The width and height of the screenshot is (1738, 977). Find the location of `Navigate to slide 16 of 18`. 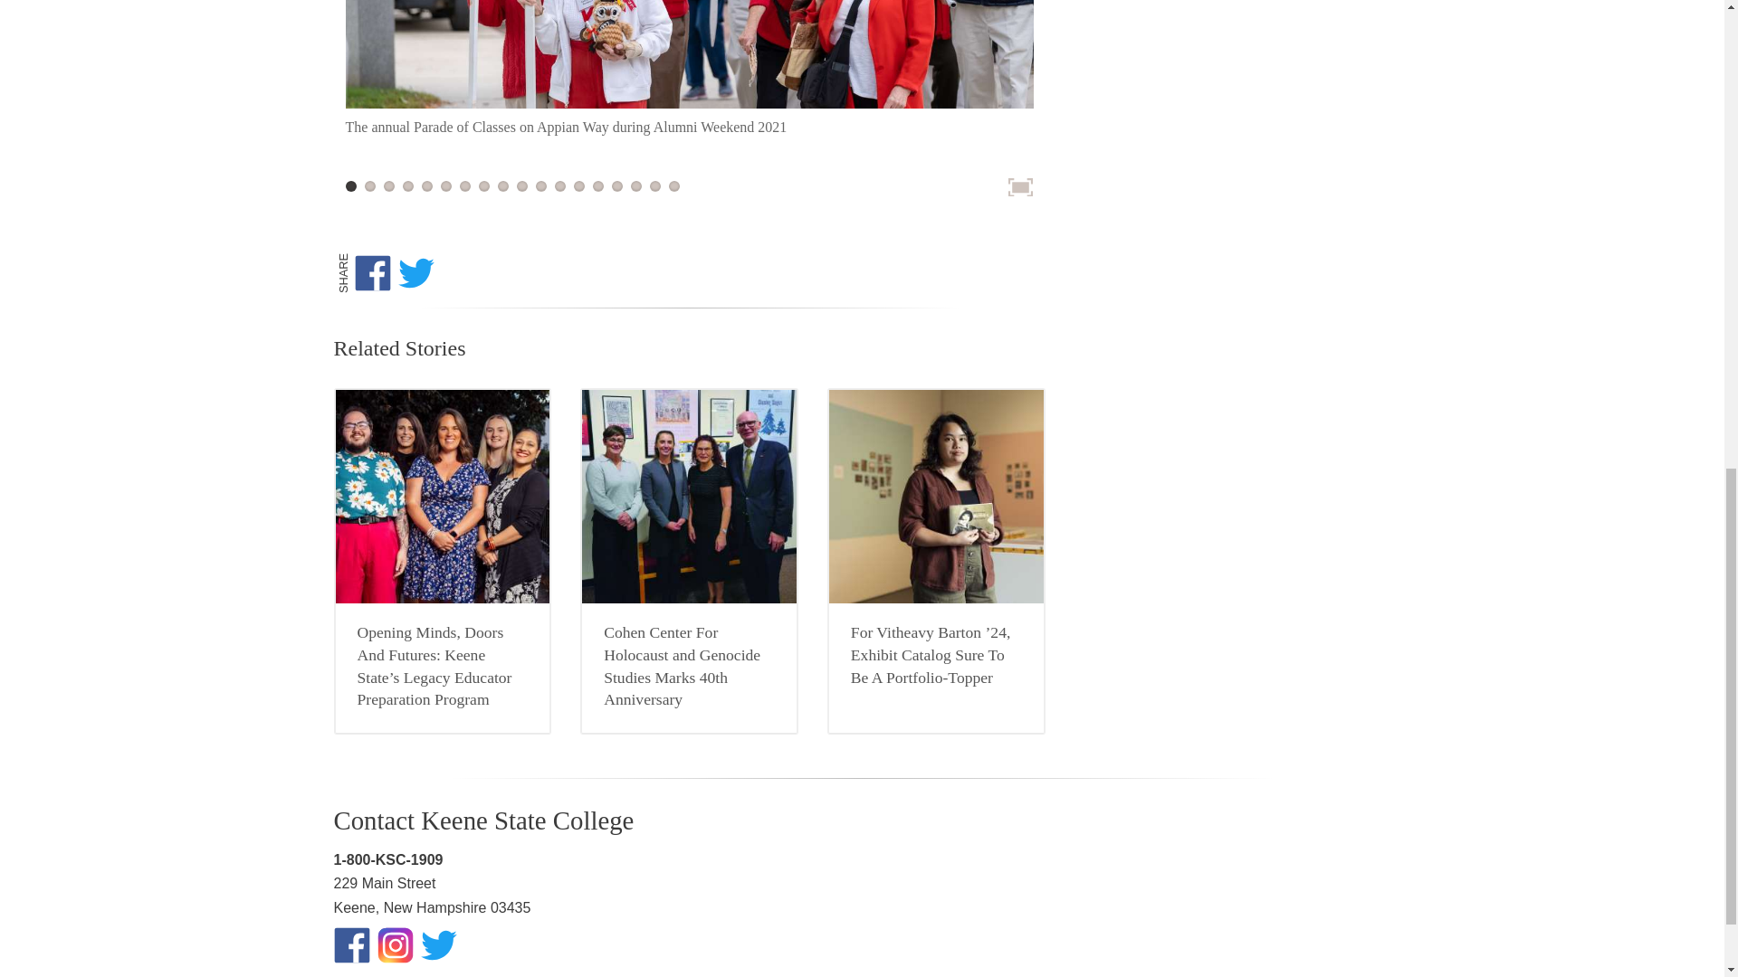

Navigate to slide 16 of 18 is located at coordinates (635, 185).